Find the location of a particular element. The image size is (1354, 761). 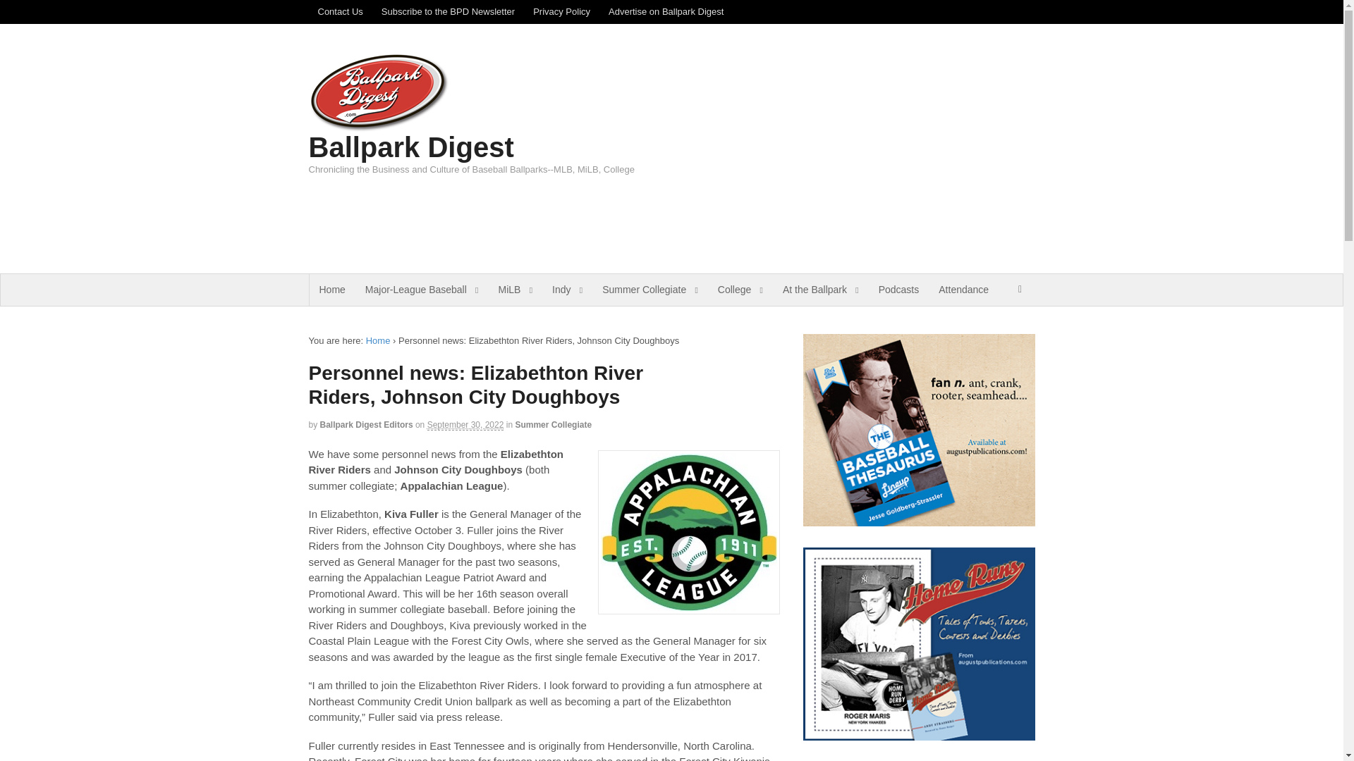

Ballpark Digest Editors is located at coordinates (366, 425).